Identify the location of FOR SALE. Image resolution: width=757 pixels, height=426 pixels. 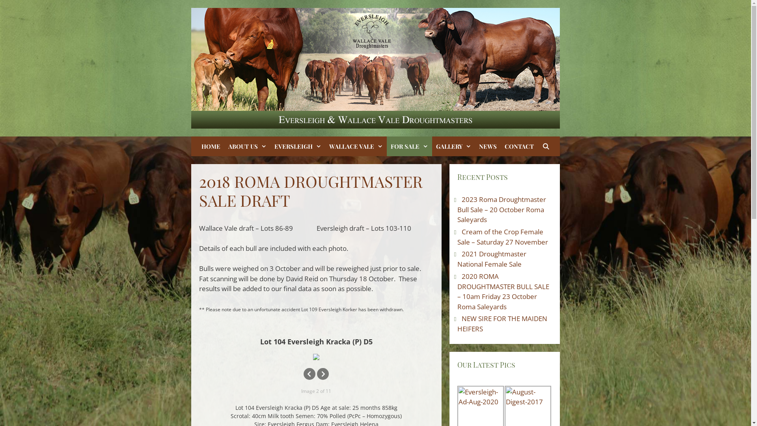
(409, 146).